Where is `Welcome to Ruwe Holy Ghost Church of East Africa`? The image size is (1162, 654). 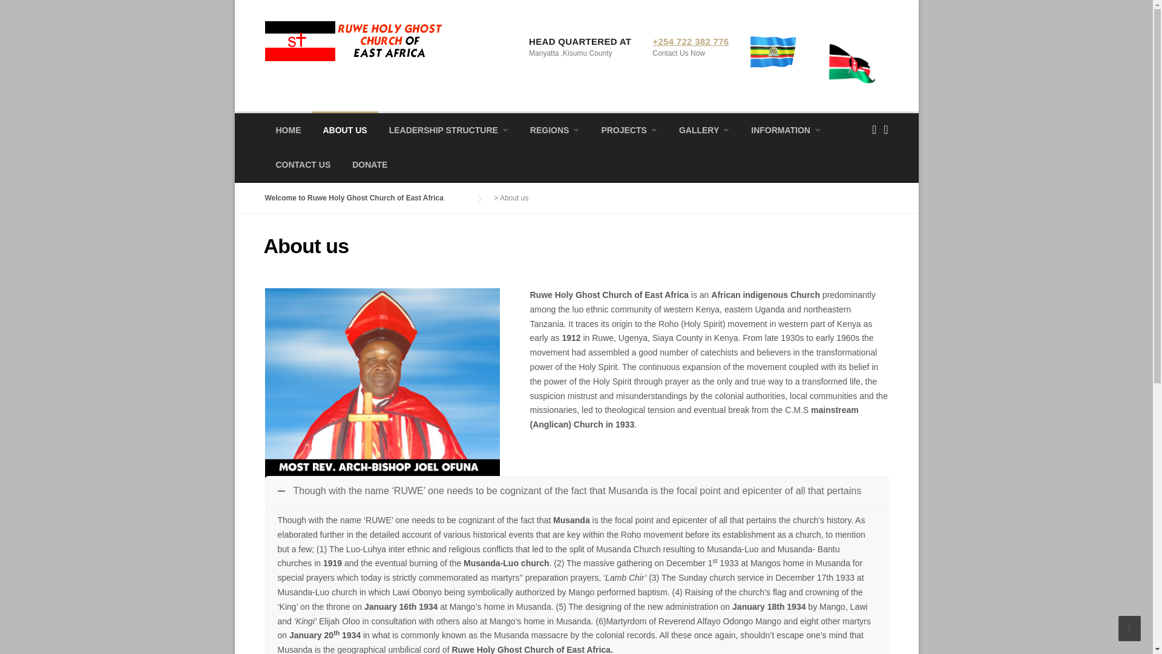 Welcome to Ruwe Holy Ghost Church of East Africa is located at coordinates (354, 40).